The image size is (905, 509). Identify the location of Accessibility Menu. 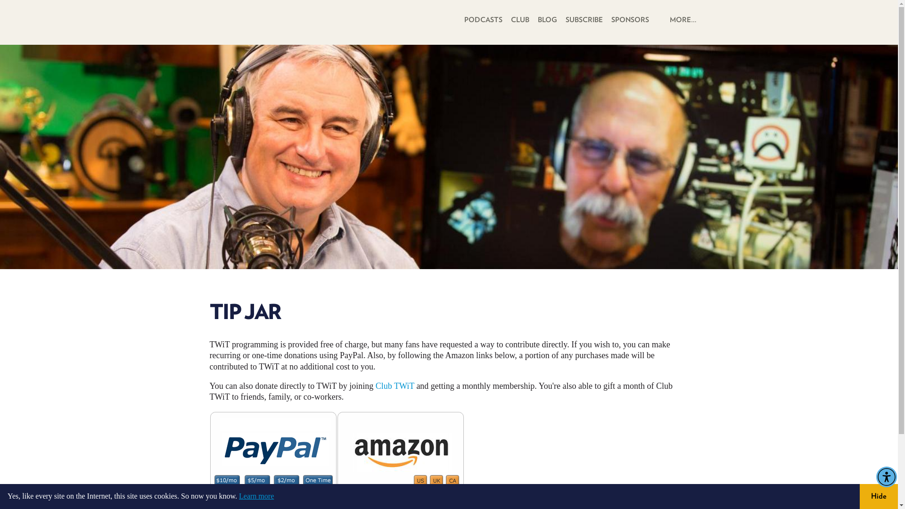
(886, 477).